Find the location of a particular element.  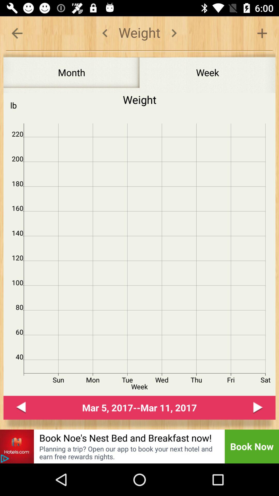

change other category is located at coordinates (174, 33).